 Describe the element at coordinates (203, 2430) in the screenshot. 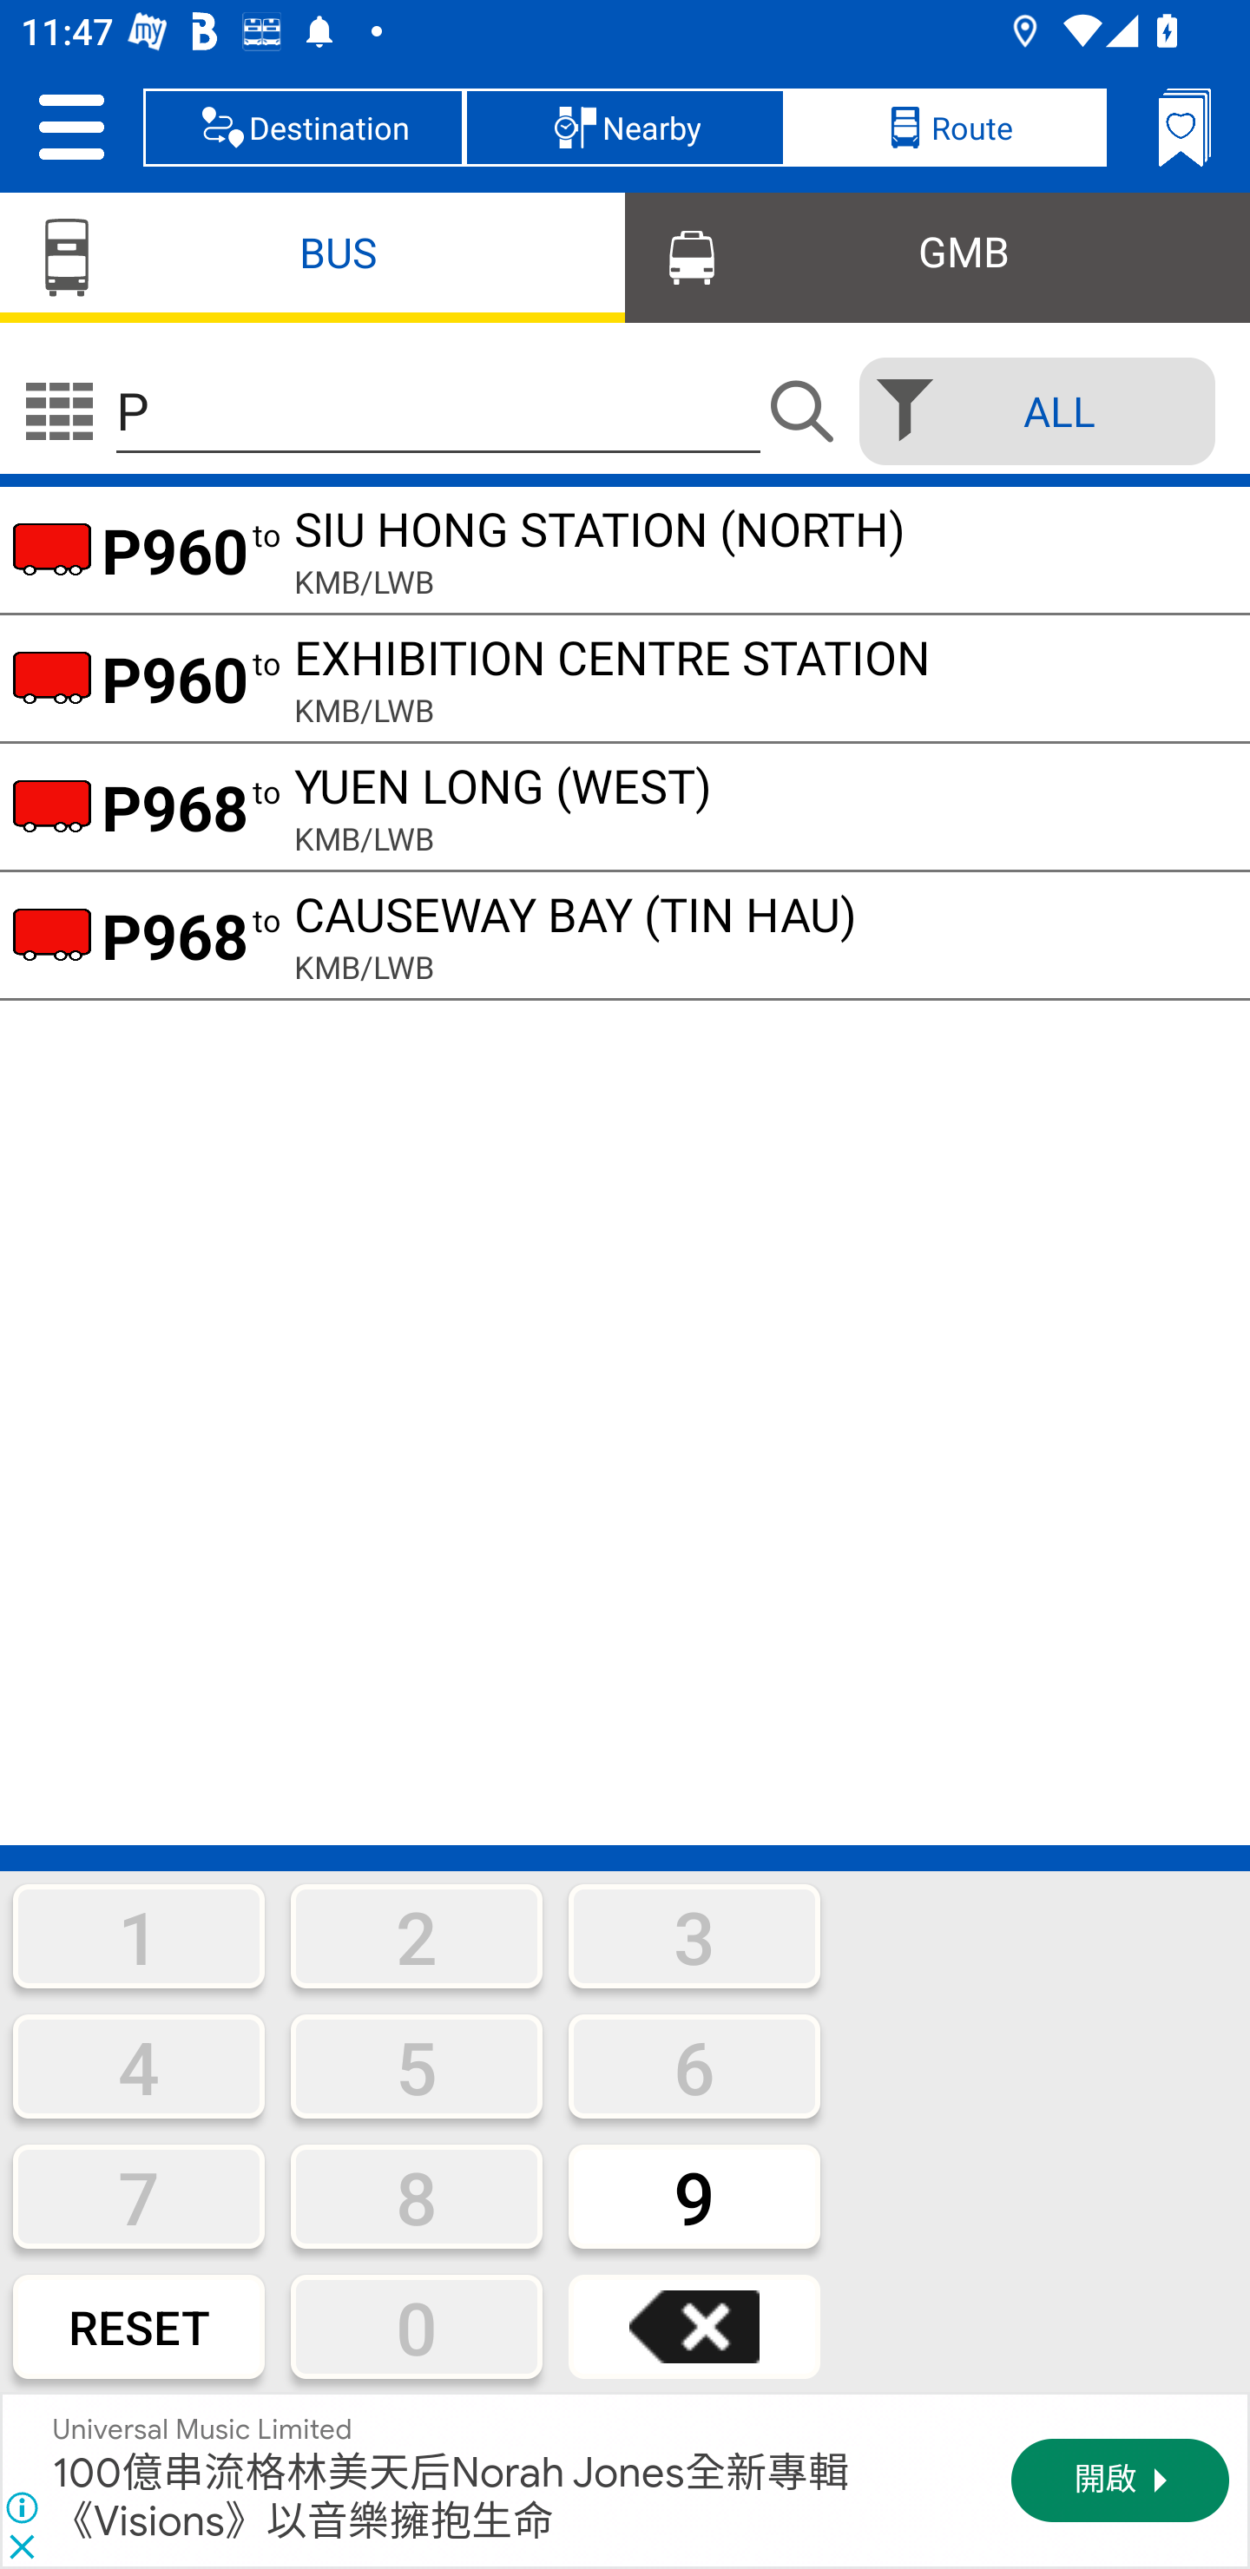

I see `Universal Music Limited` at that location.